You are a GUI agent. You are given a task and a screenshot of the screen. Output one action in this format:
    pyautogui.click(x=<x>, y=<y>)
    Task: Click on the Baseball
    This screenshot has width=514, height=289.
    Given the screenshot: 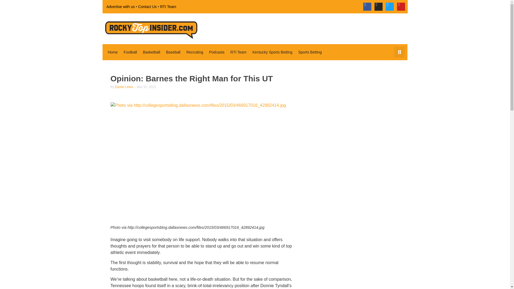 What is the action you would take?
    pyautogui.click(x=173, y=52)
    